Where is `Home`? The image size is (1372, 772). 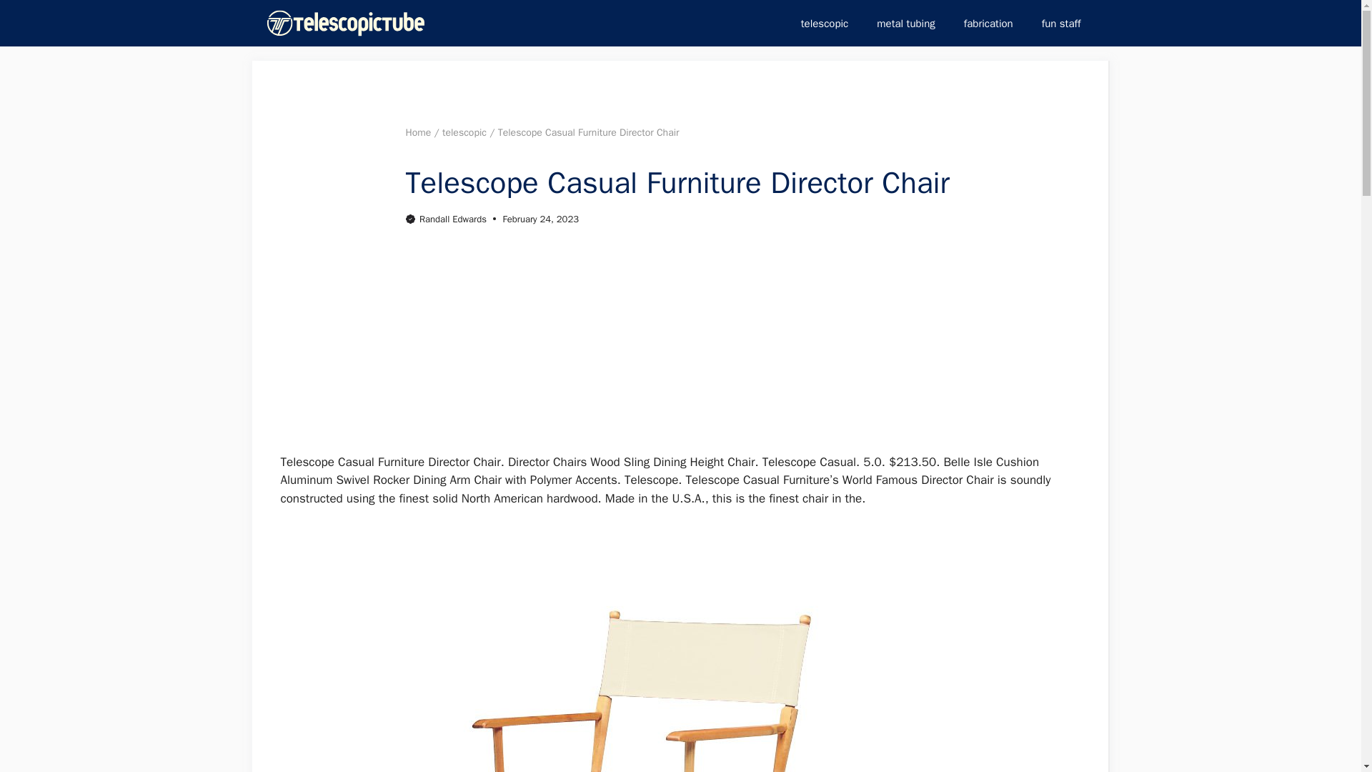
Home is located at coordinates (419, 133).